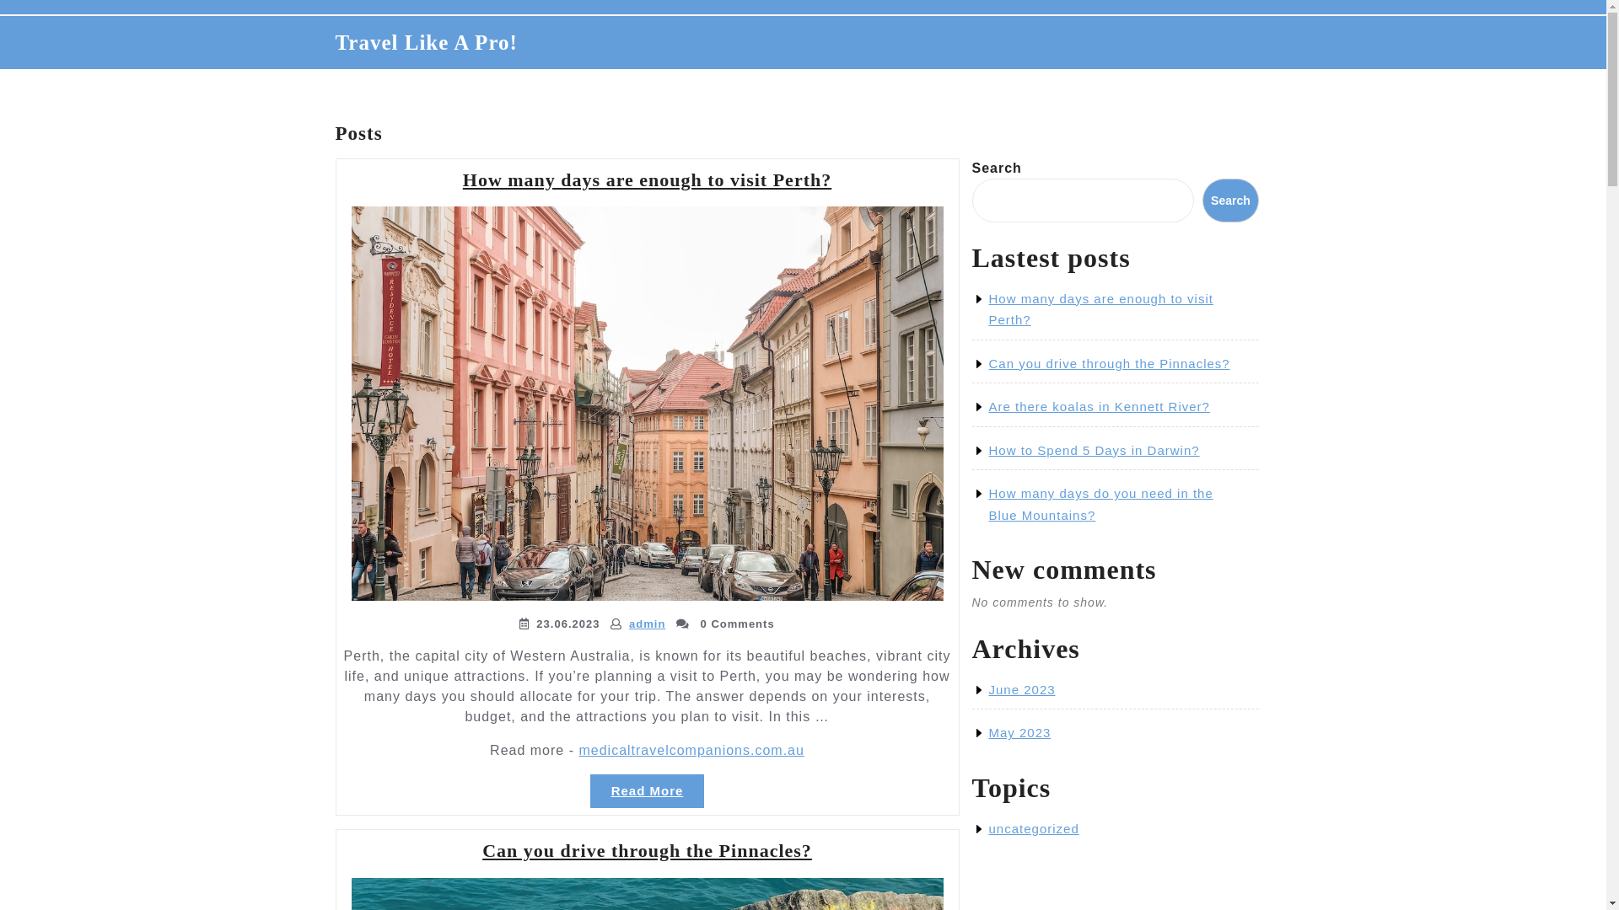 The image size is (1619, 910). What do you see at coordinates (427, 42) in the screenshot?
I see `Travel Like A Pro!` at bounding box center [427, 42].